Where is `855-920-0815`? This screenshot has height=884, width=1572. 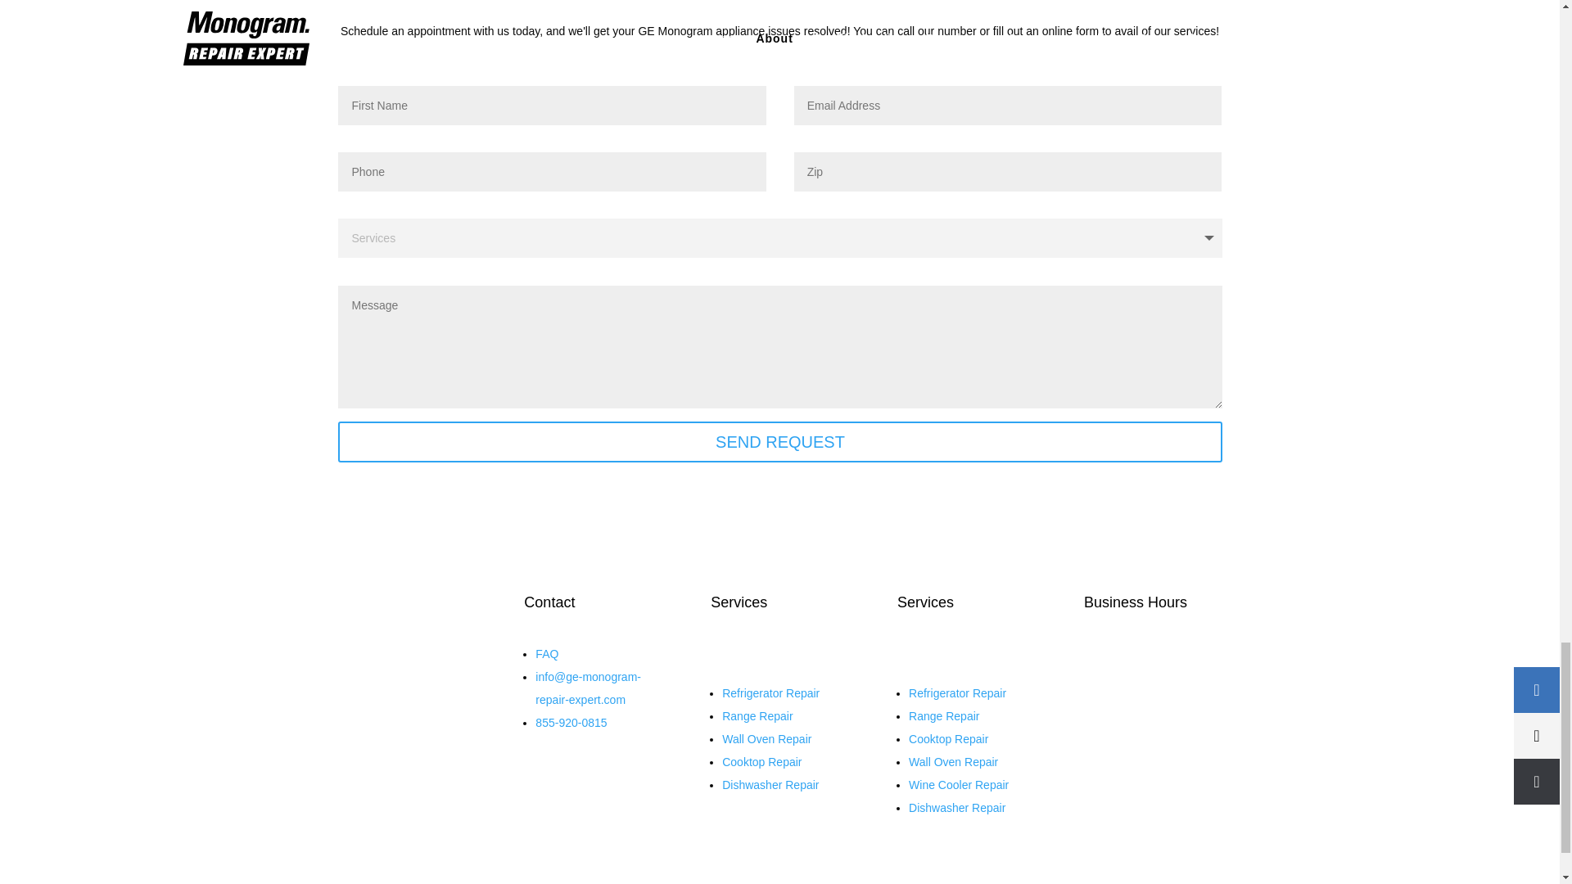
855-920-0815 is located at coordinates (571, 722).